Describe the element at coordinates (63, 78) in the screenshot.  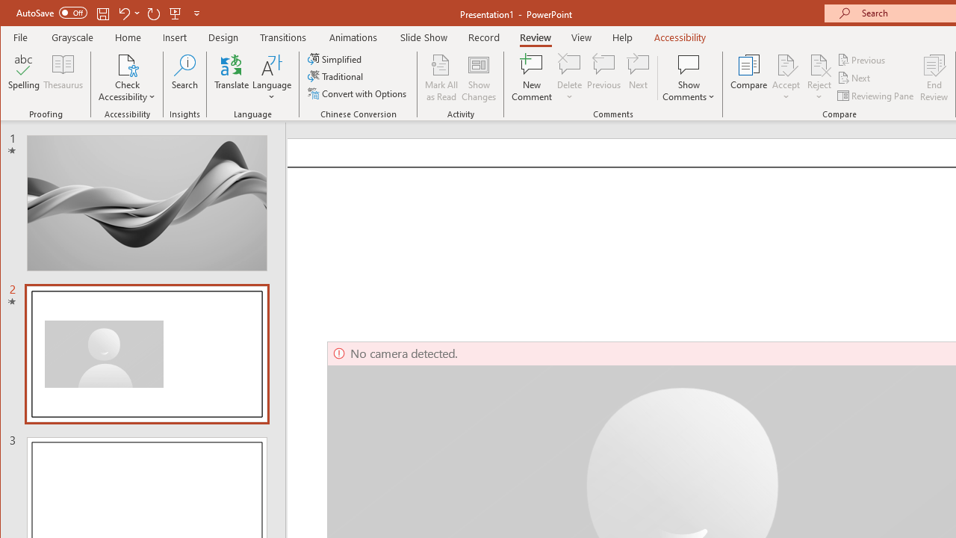
I see `Thesaurus...` at that location.